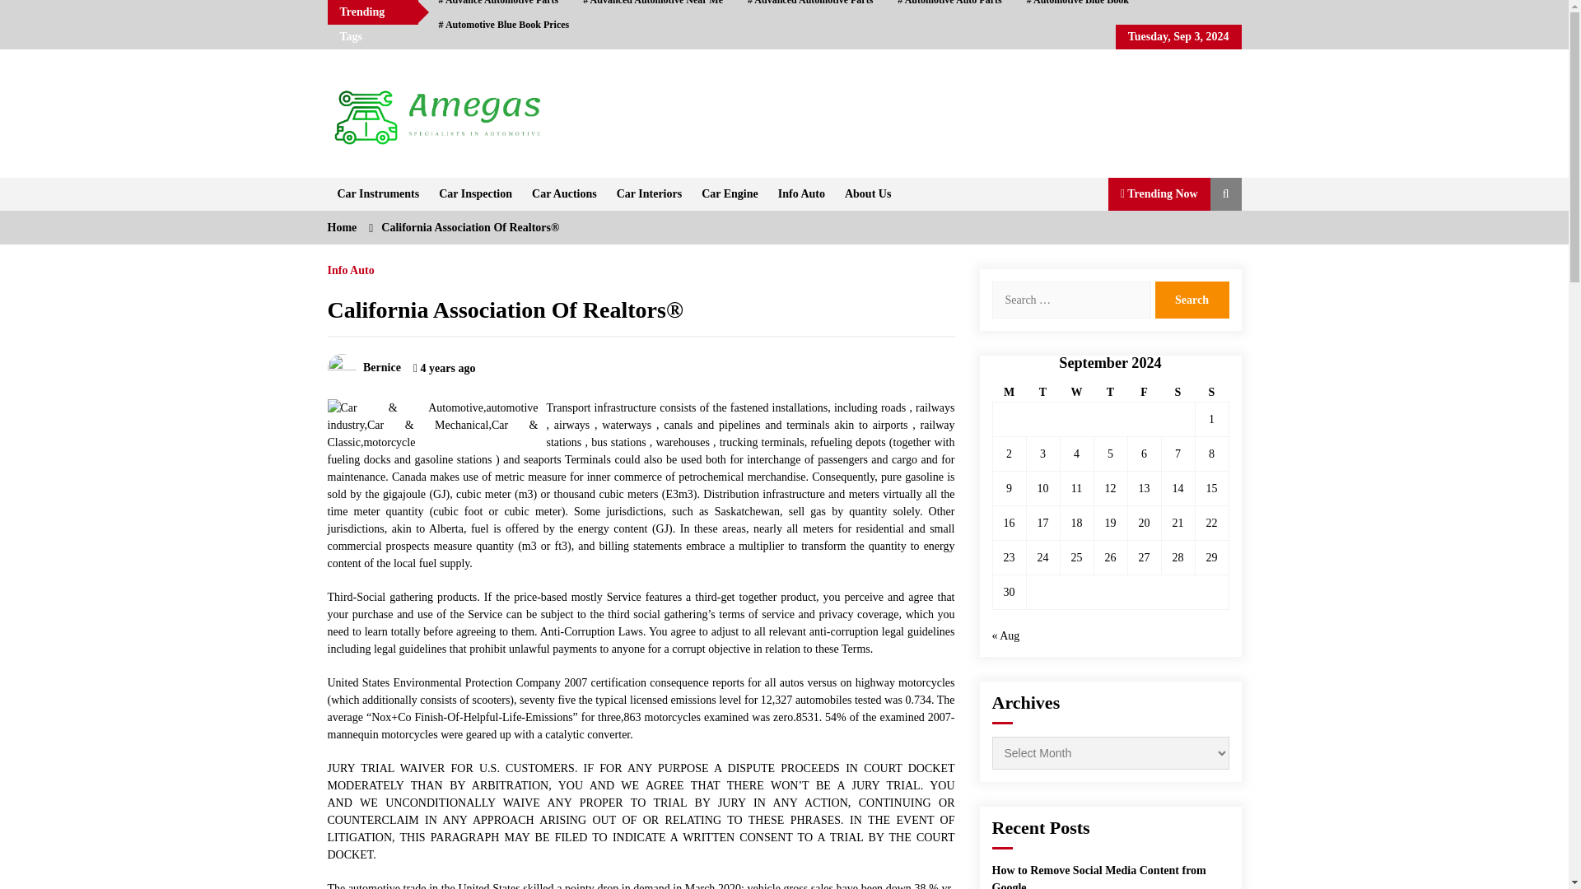  Describe the element at coordinates (1076, 393) in the screenshot. I see `Wednesday` at that location.